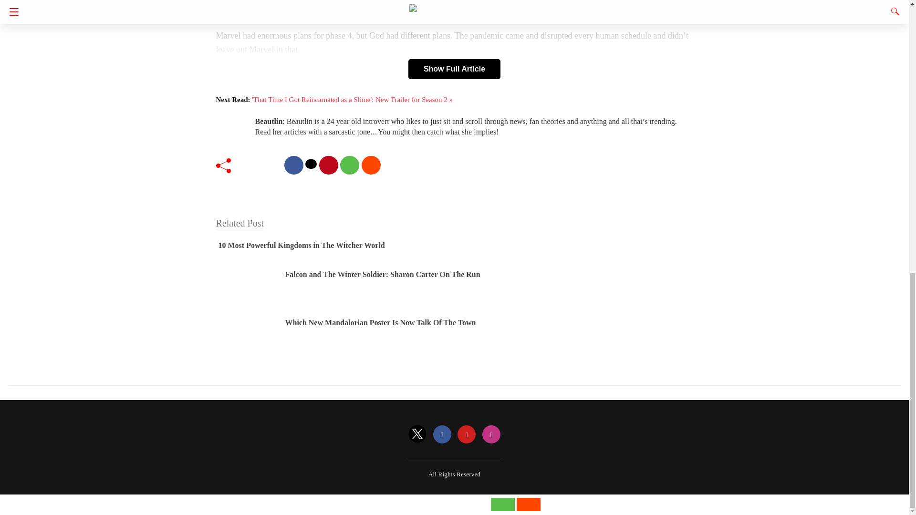  Describe the element at coordinates (454, 69) in the screenshot. I see `Show Full Article` at that location.